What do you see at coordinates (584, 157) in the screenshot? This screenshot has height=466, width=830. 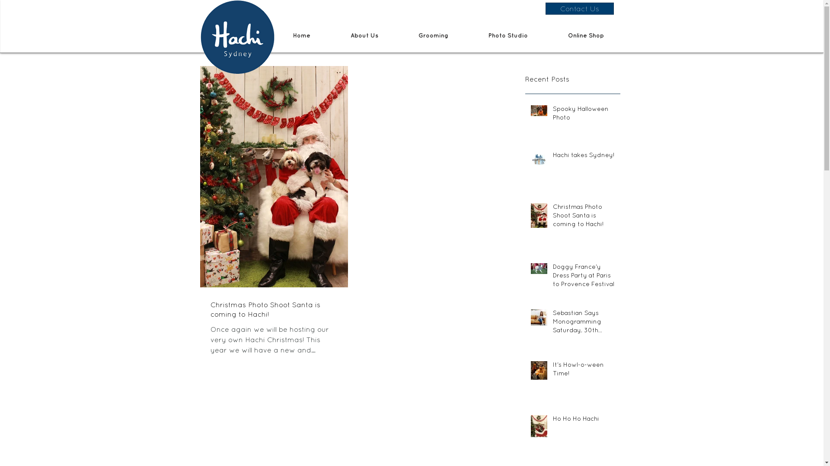 I see `Hachi takes Sydney!` at bounding box center [584, 157].